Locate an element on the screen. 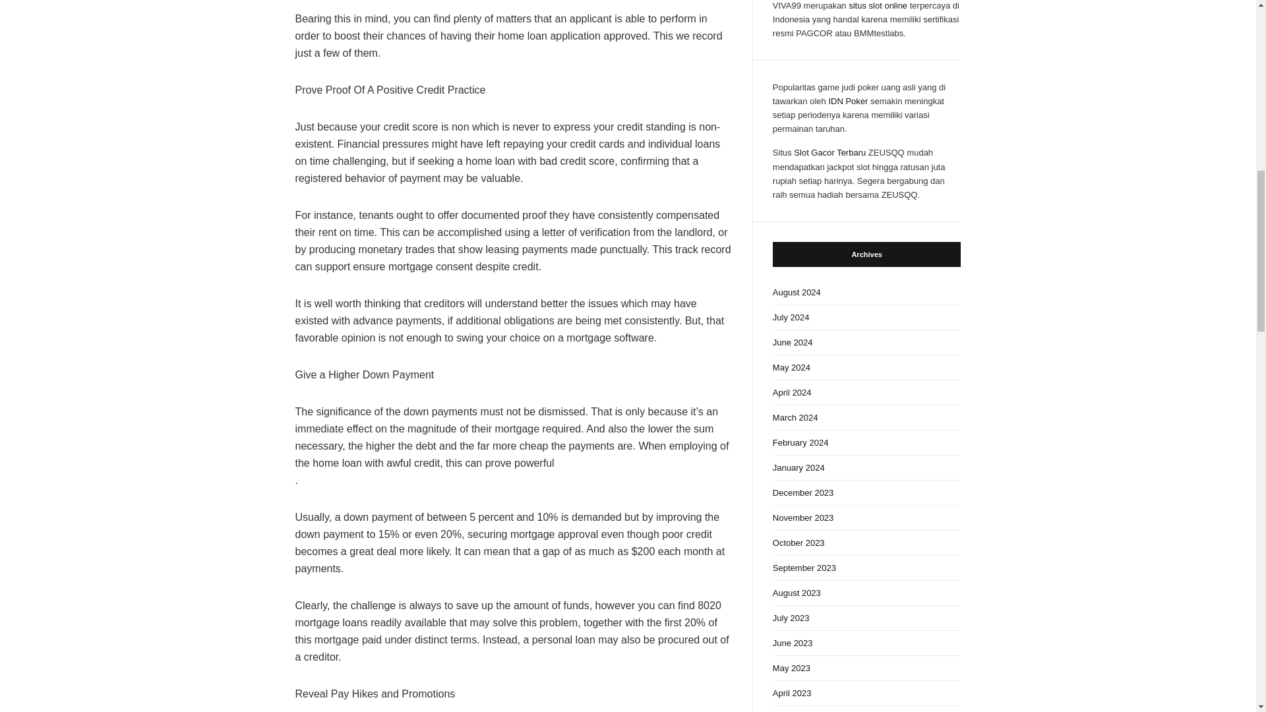 The image size is (1266, 712). January 2024 is located at coordinates (866, 468).